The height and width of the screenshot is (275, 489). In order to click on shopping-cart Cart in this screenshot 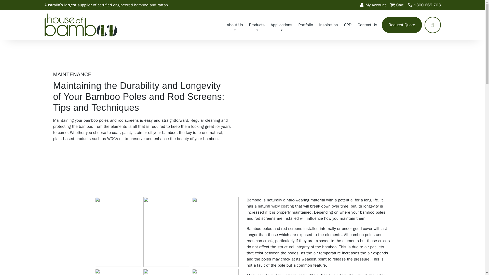, I will do `click(397, 5)`.